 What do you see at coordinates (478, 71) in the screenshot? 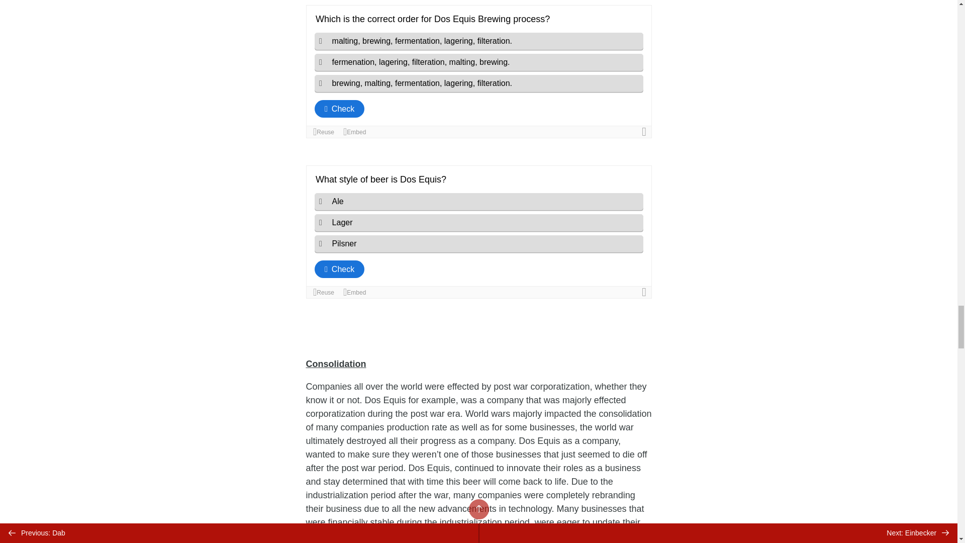
I see `Knowledge Check` at bounding box center [478, 71].